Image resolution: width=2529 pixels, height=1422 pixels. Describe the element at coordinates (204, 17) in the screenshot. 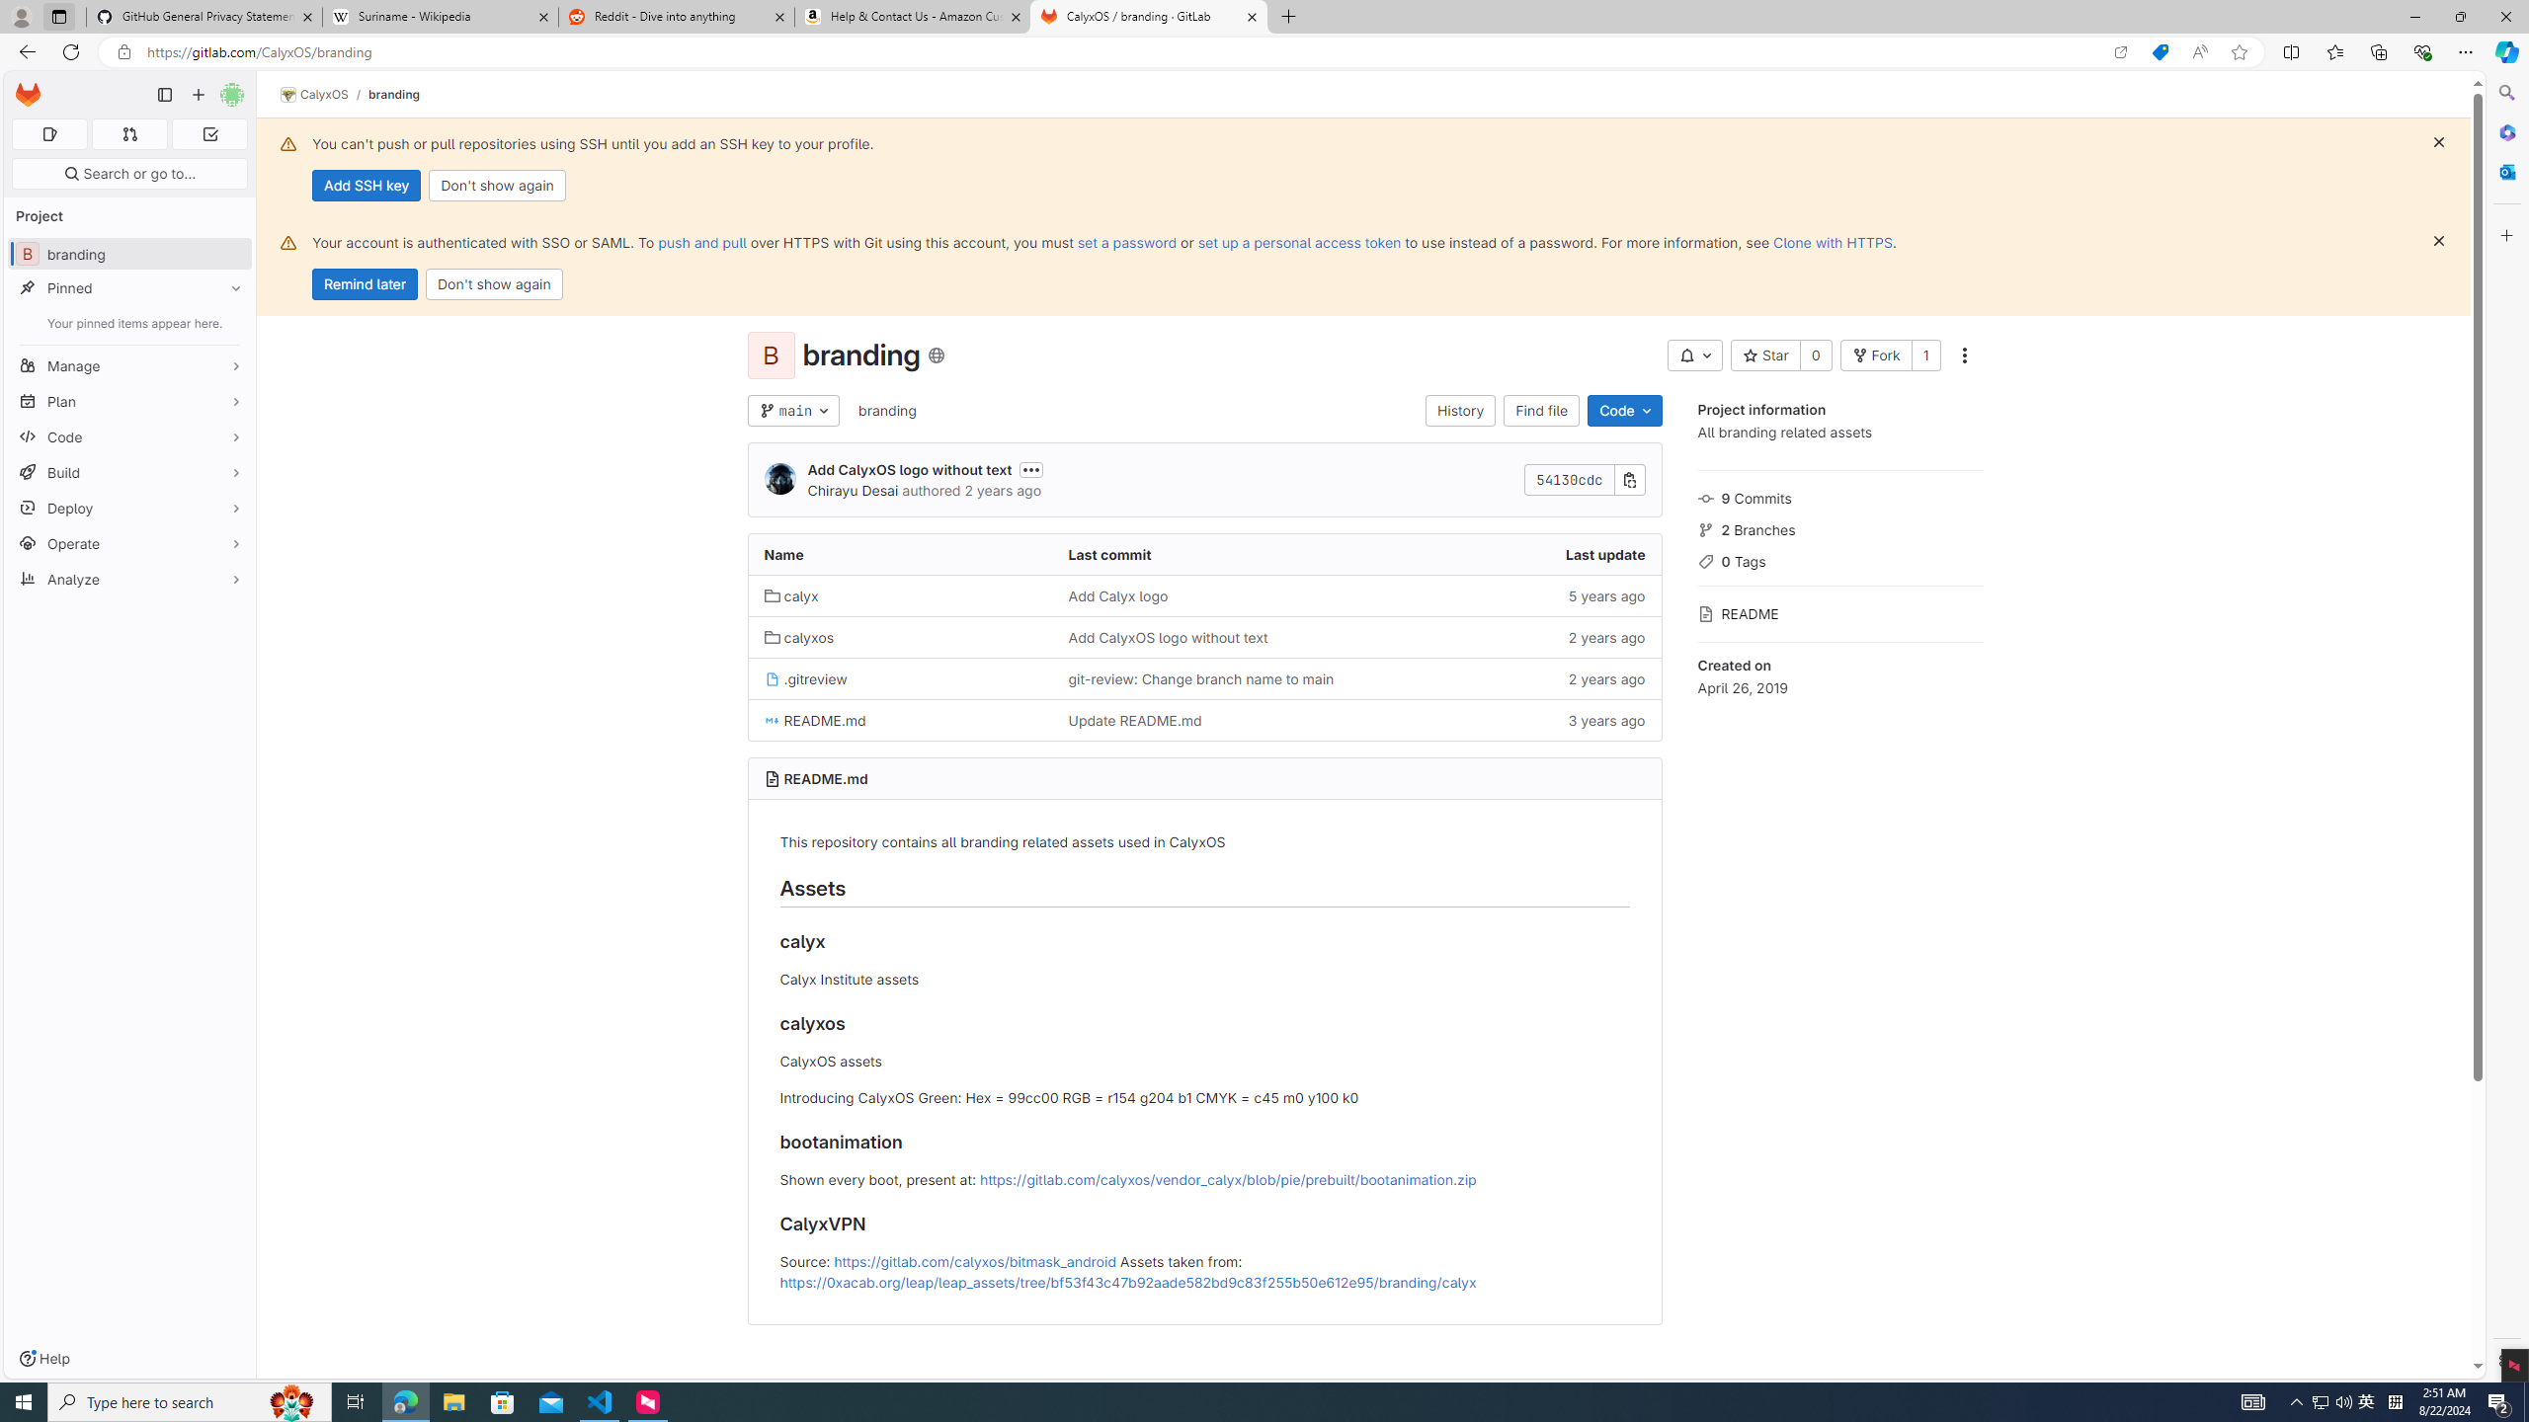

I see `GitHub General Privacy Statement - GitHub Docs` at that location.